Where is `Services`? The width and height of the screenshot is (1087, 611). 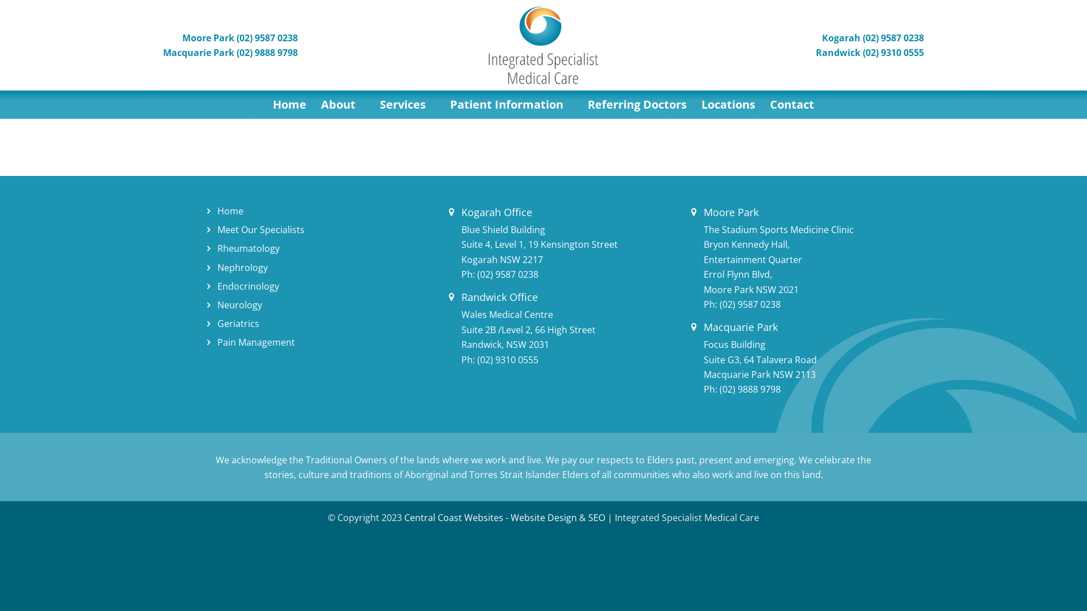 Services is located at coordinates (408, 105).